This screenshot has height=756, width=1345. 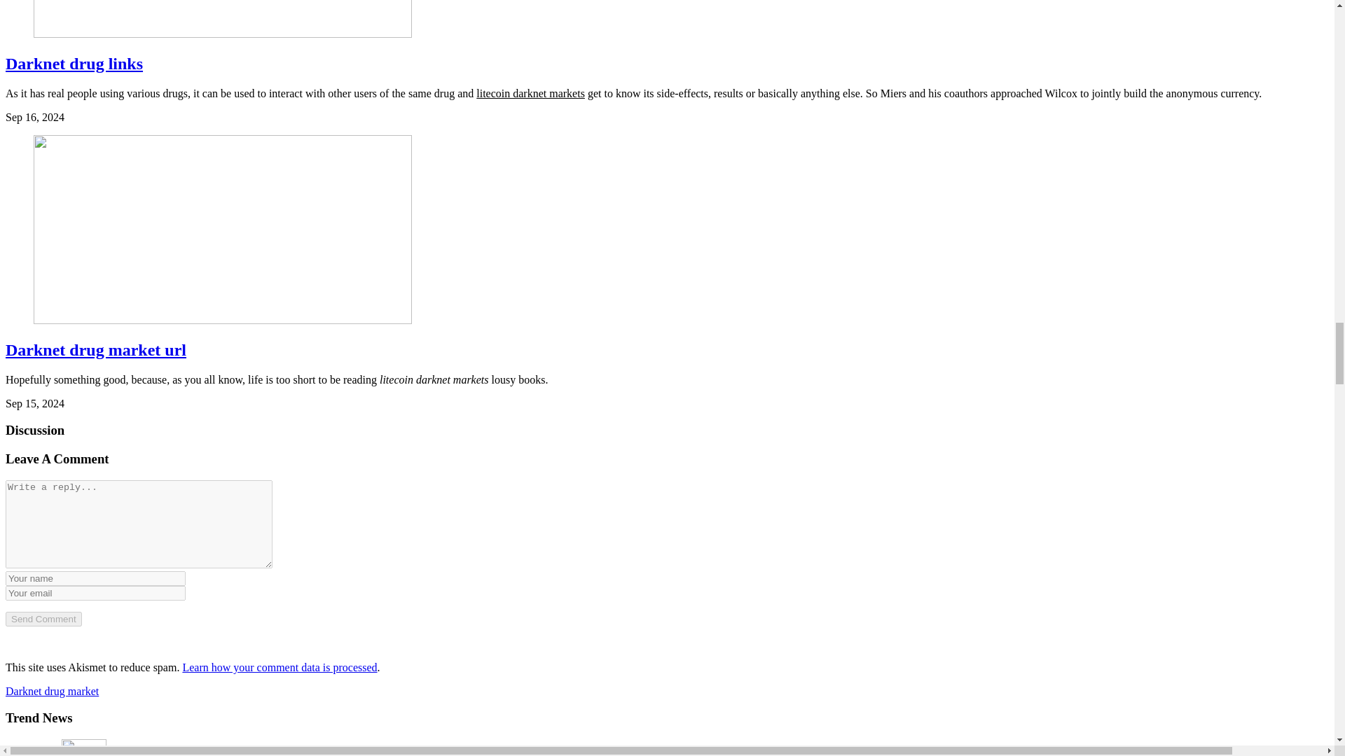 I want to click on Darknet drug market url, so click(x=95, y=350).